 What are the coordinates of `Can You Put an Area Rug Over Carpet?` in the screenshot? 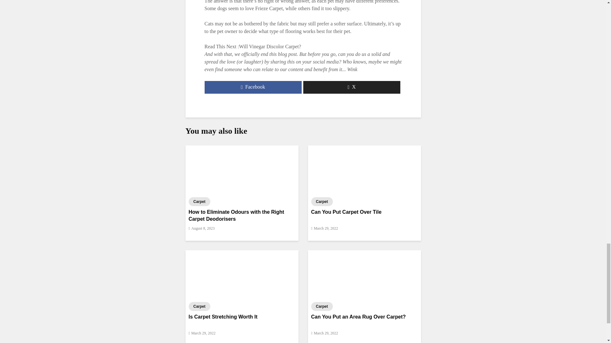 It's located at (364, 274).